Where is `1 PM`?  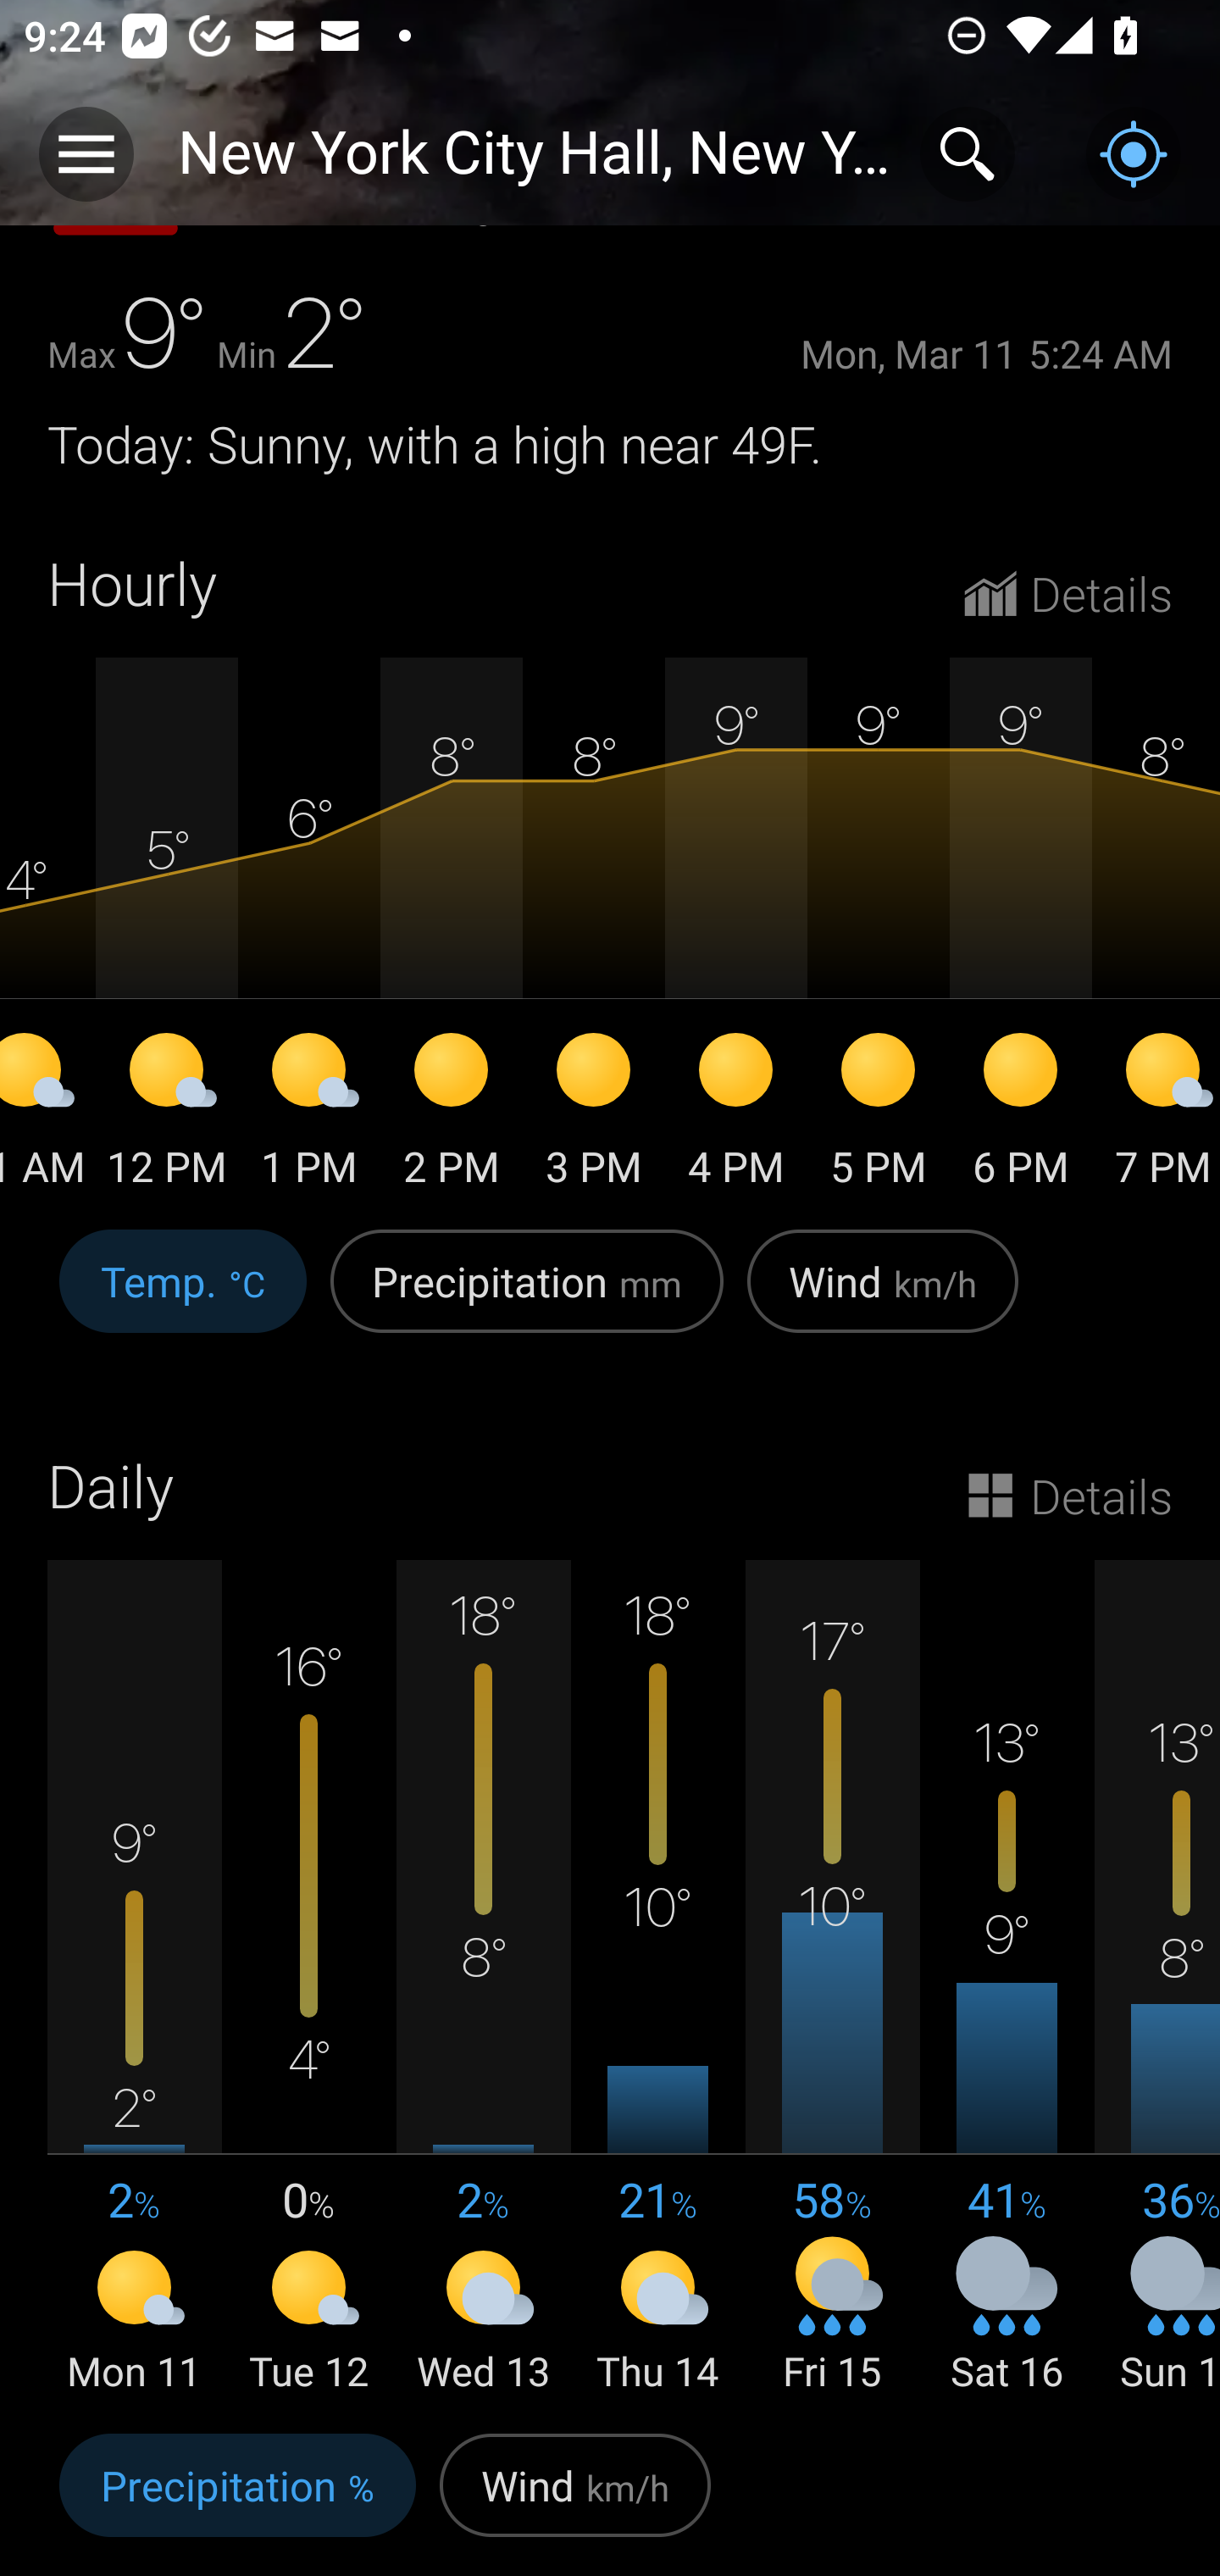
1 PM is located at coordinates (308, 1115).